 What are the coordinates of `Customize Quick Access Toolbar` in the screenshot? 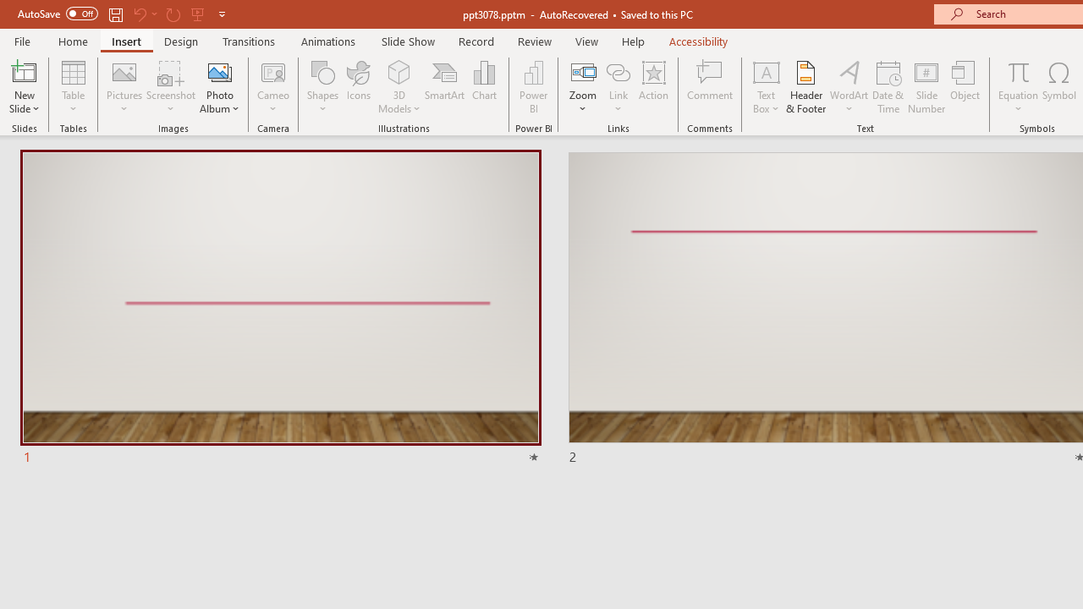 It's located at (222, 14).